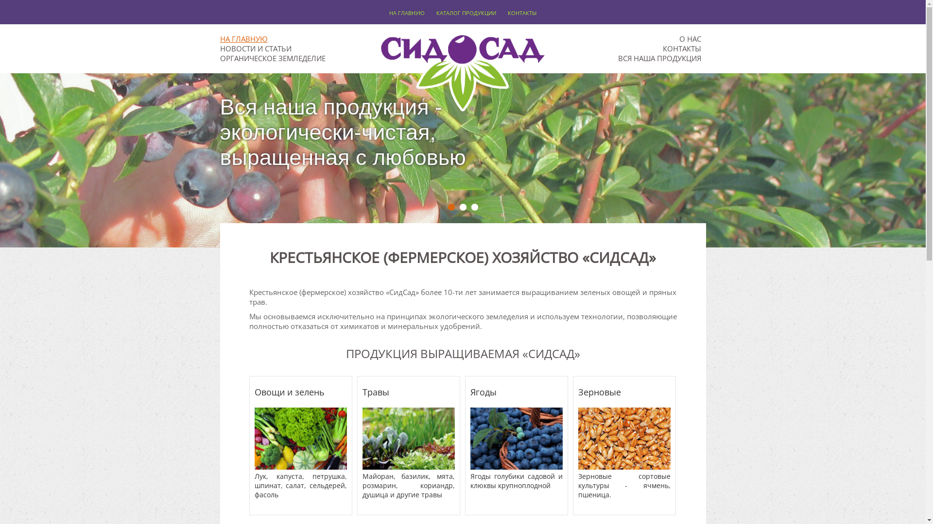 The width and height of the screenshot is (933, 524). Describe the element at coordinates (463, 207) in the screenshot. I see `2` at that location.